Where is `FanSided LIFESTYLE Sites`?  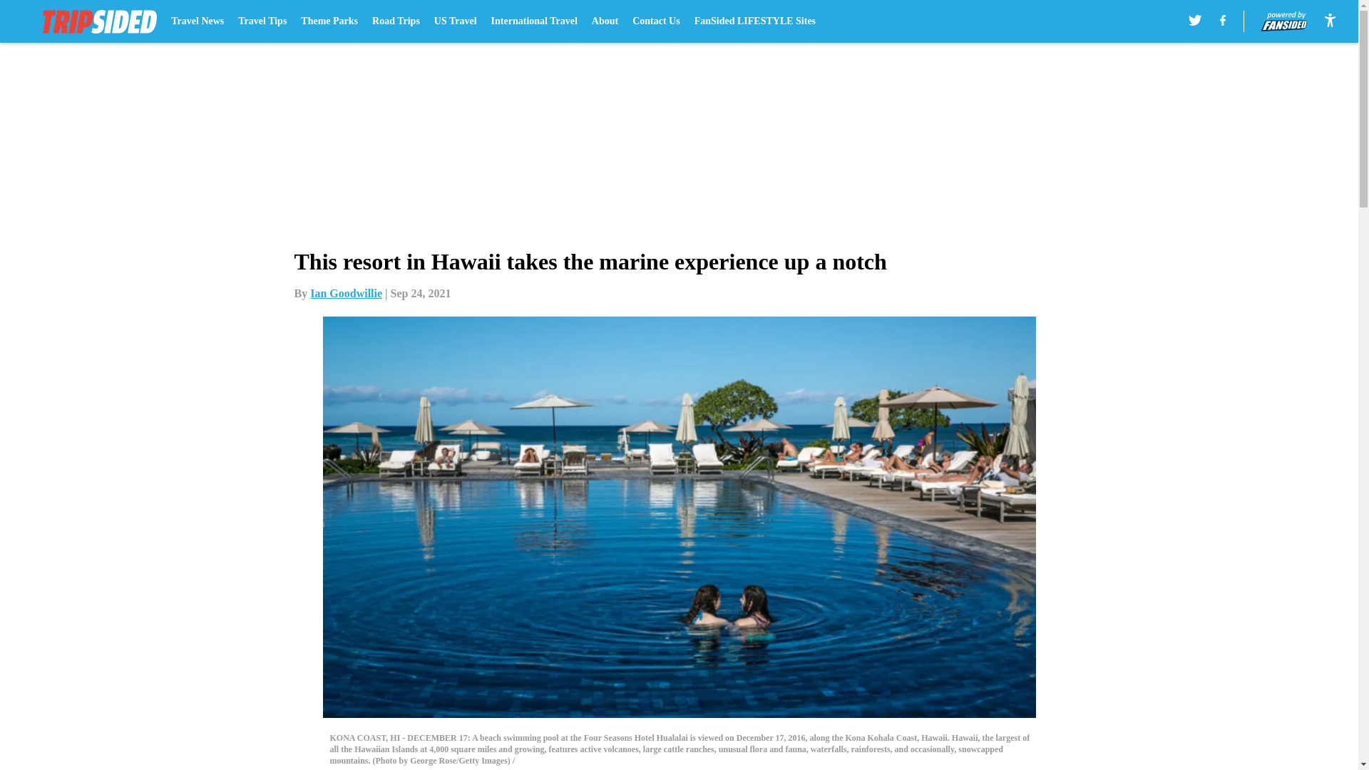 FanSided LIFESTYLE Sites is located at coordinates (754, 21).